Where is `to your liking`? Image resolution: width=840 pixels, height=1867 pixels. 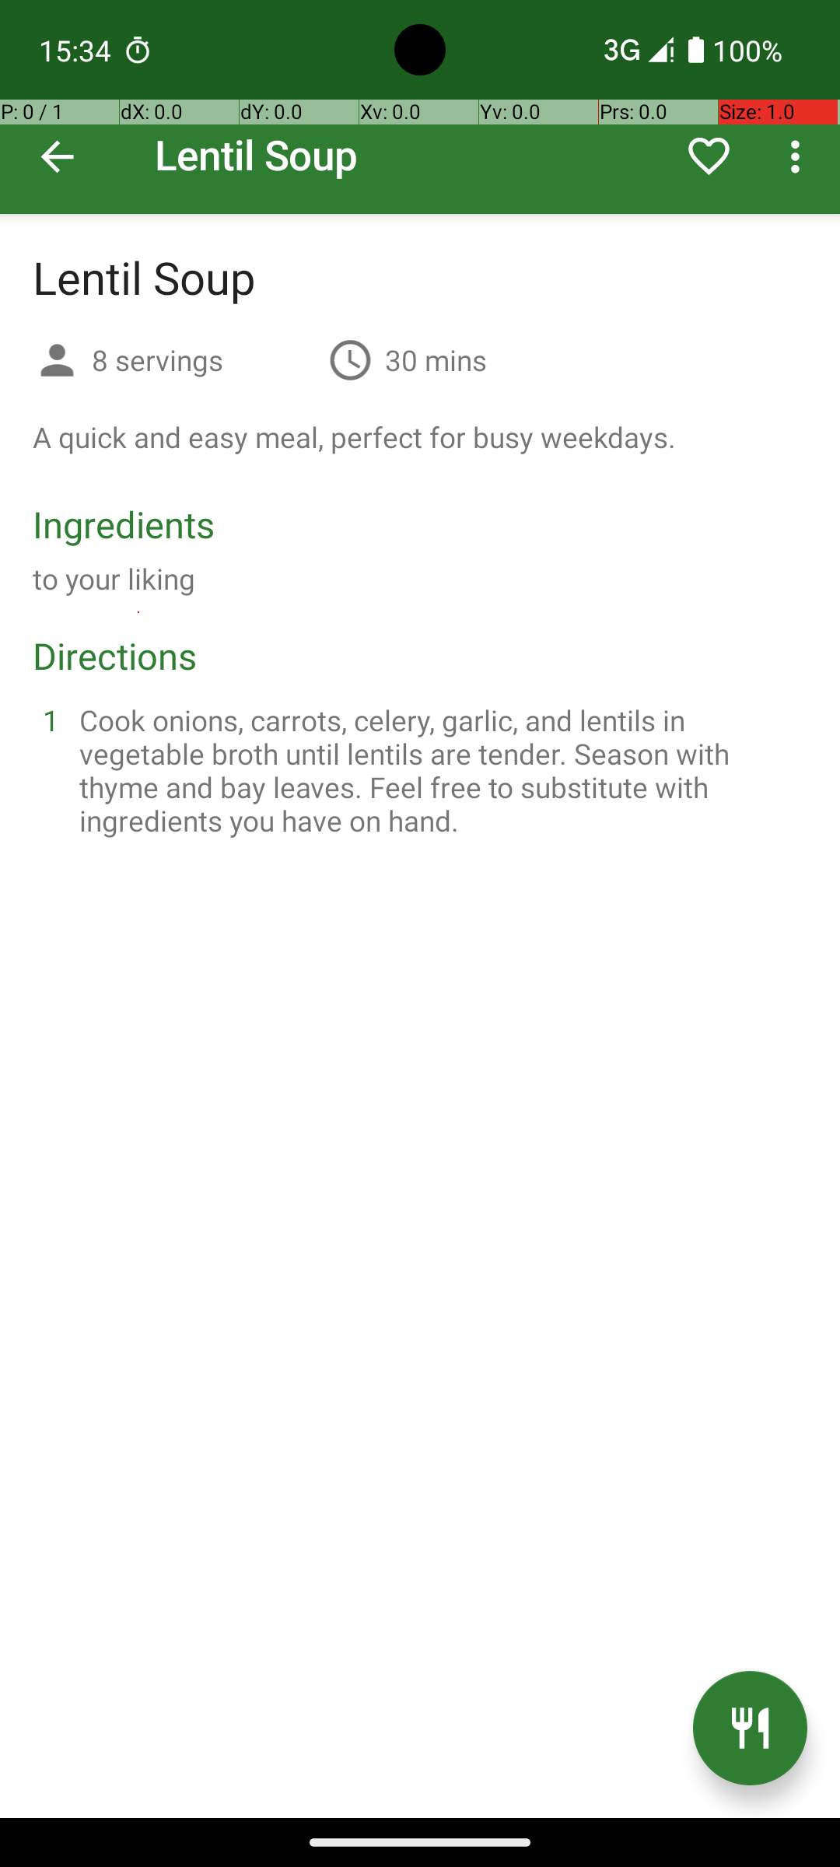 to your liking is located at coordinates (114, 579).